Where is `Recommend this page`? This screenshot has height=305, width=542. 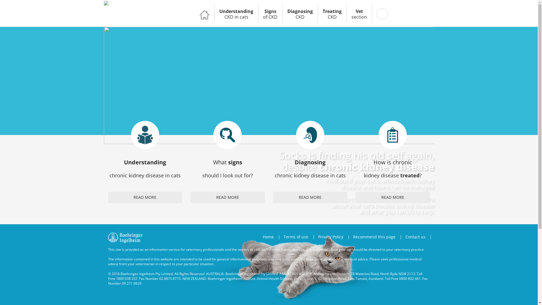 Recommend this page is located at coordinates (374, 237).